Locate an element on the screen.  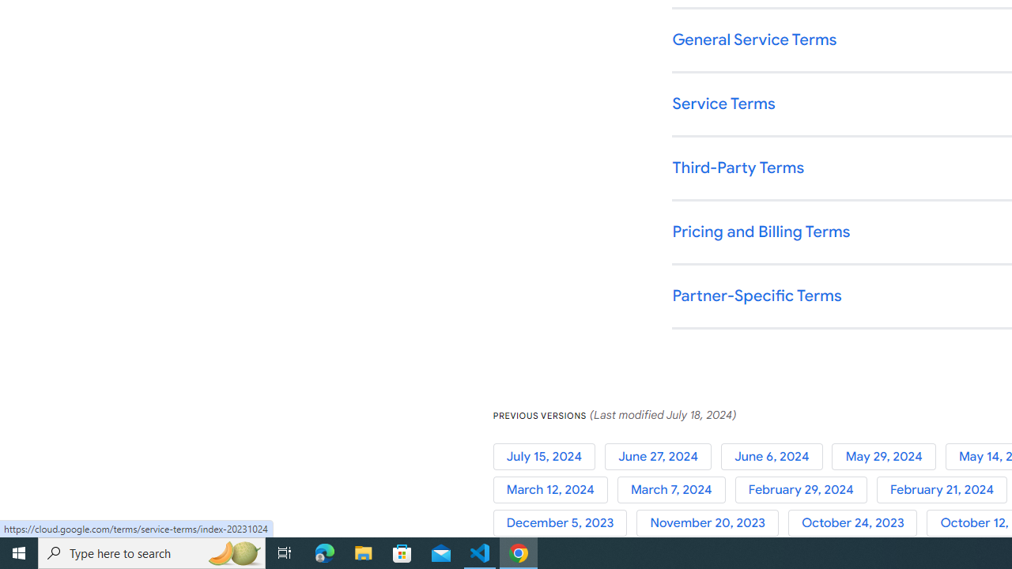
November 20, 2023 is located at coordinates (712, 523).